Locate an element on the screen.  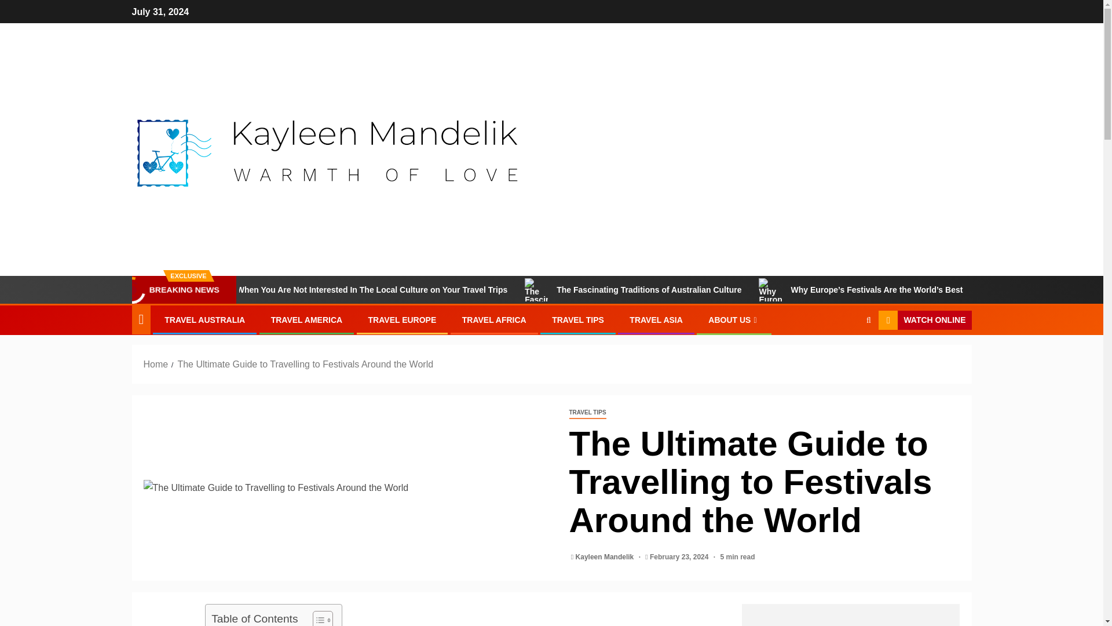
TRAVEL AFRICA is located at coordinates (494, 320).